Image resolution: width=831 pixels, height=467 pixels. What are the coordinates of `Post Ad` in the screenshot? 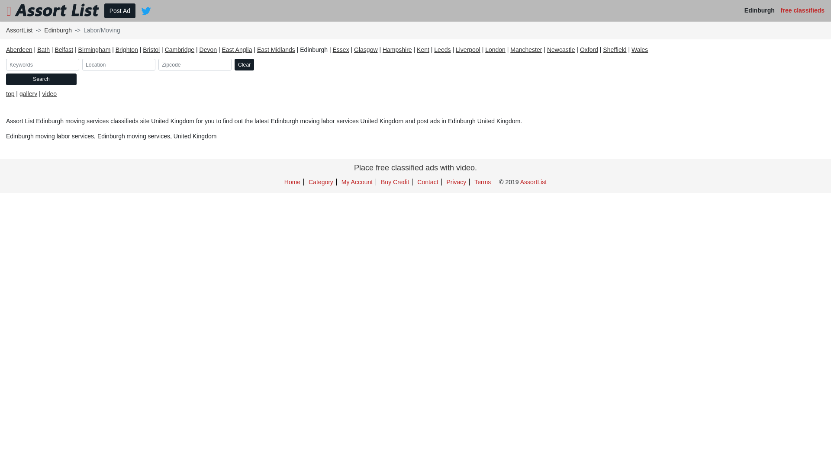 It's located at (119, 11).